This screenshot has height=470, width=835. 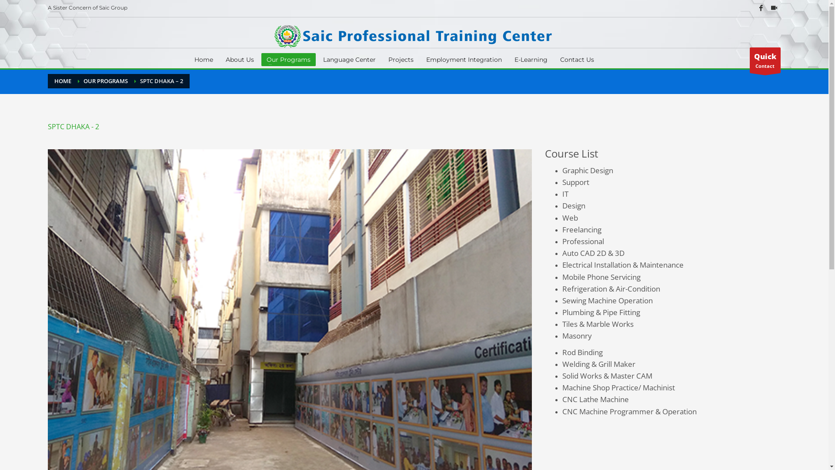 What do you see at coordinates (240, 60) in the screenshot?
I see `About Us` at bounding box center [240, 60].